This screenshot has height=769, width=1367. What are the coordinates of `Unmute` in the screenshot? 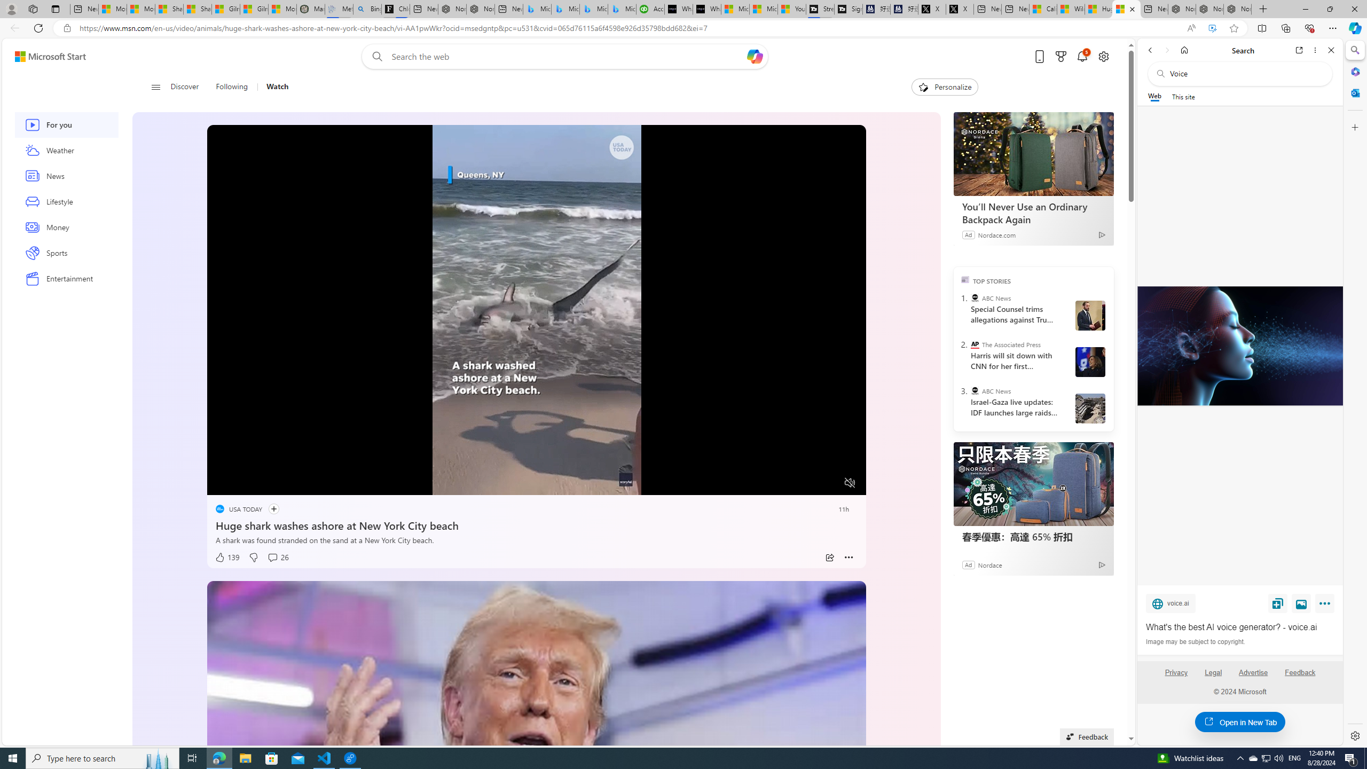 It's located at (850, 483).